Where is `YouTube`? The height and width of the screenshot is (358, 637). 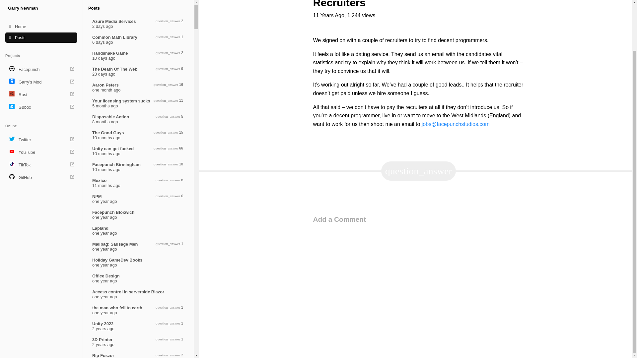 YouTube is located at coordinates (41, 98).